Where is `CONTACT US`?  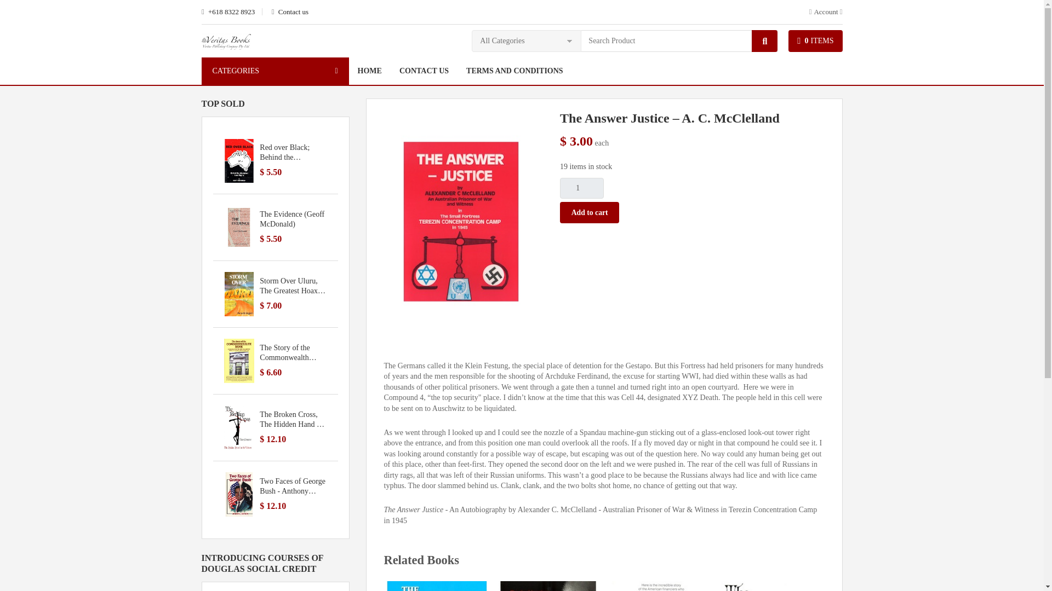
CONTACT US is located at coordinates (424, 71).